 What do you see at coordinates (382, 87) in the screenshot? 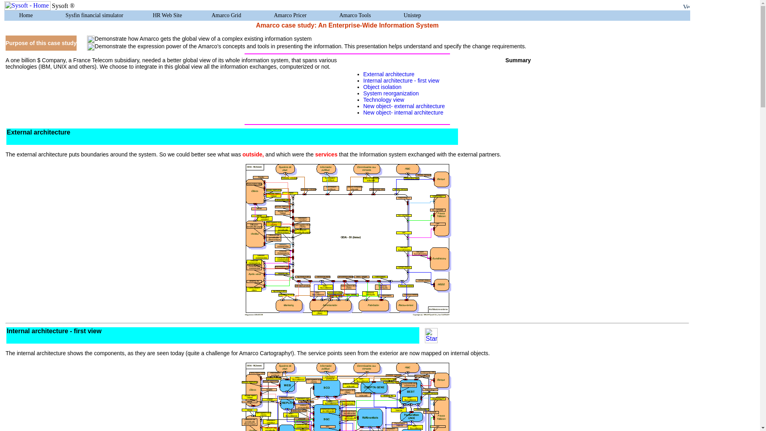
I see `Object isolation` at bounding box center [382, 87].